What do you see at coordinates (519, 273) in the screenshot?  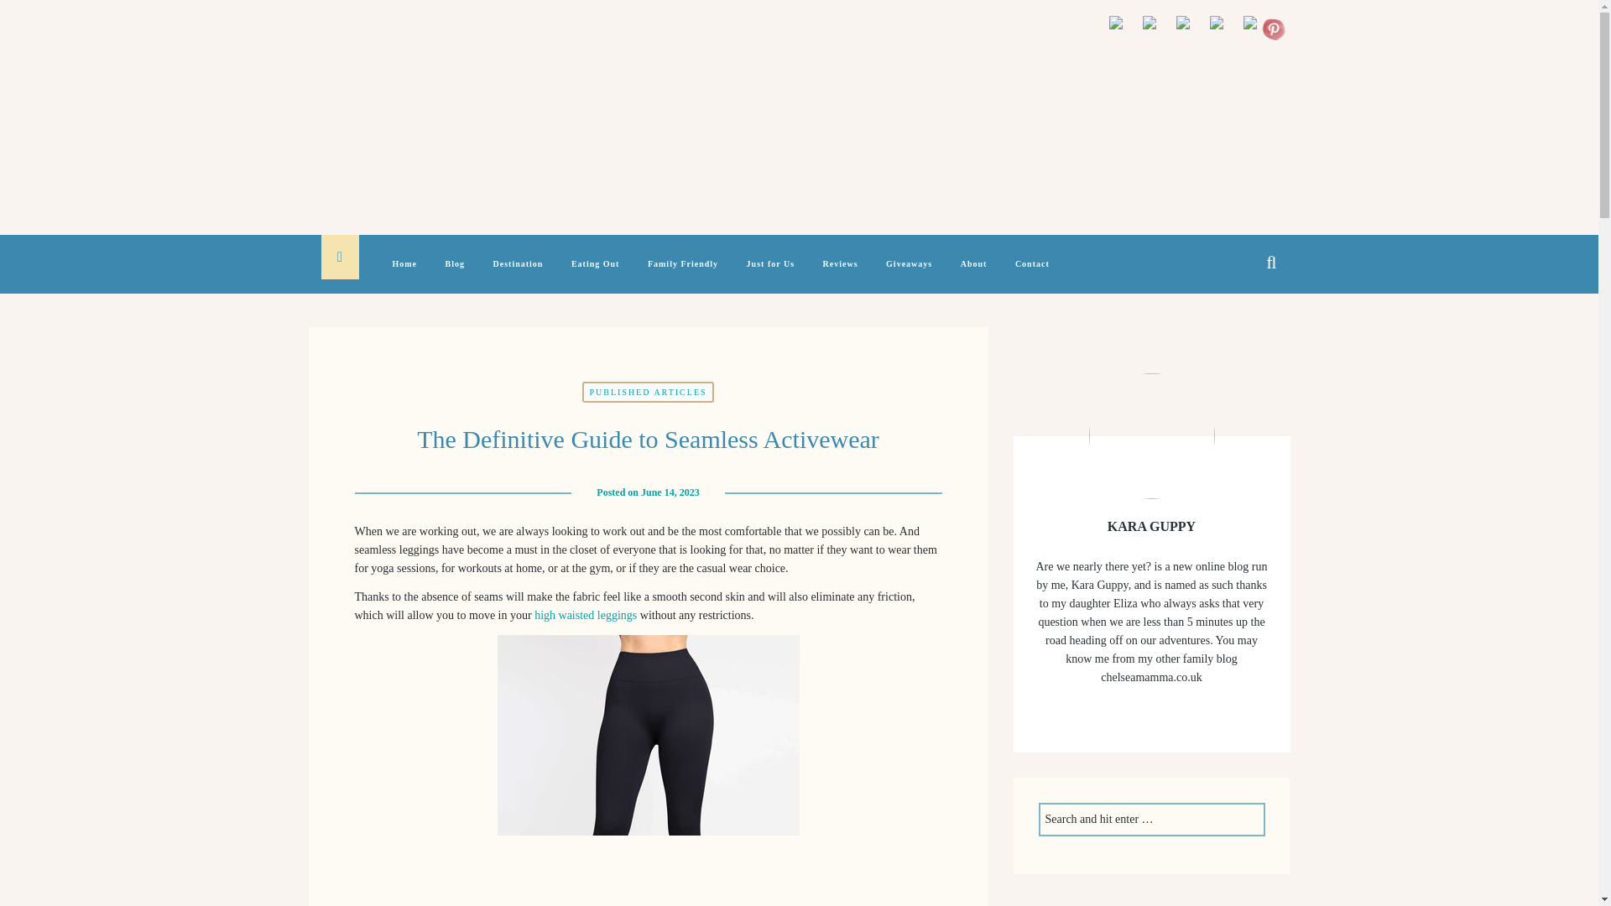 I see `Destination` at bounding box center [519, 273].